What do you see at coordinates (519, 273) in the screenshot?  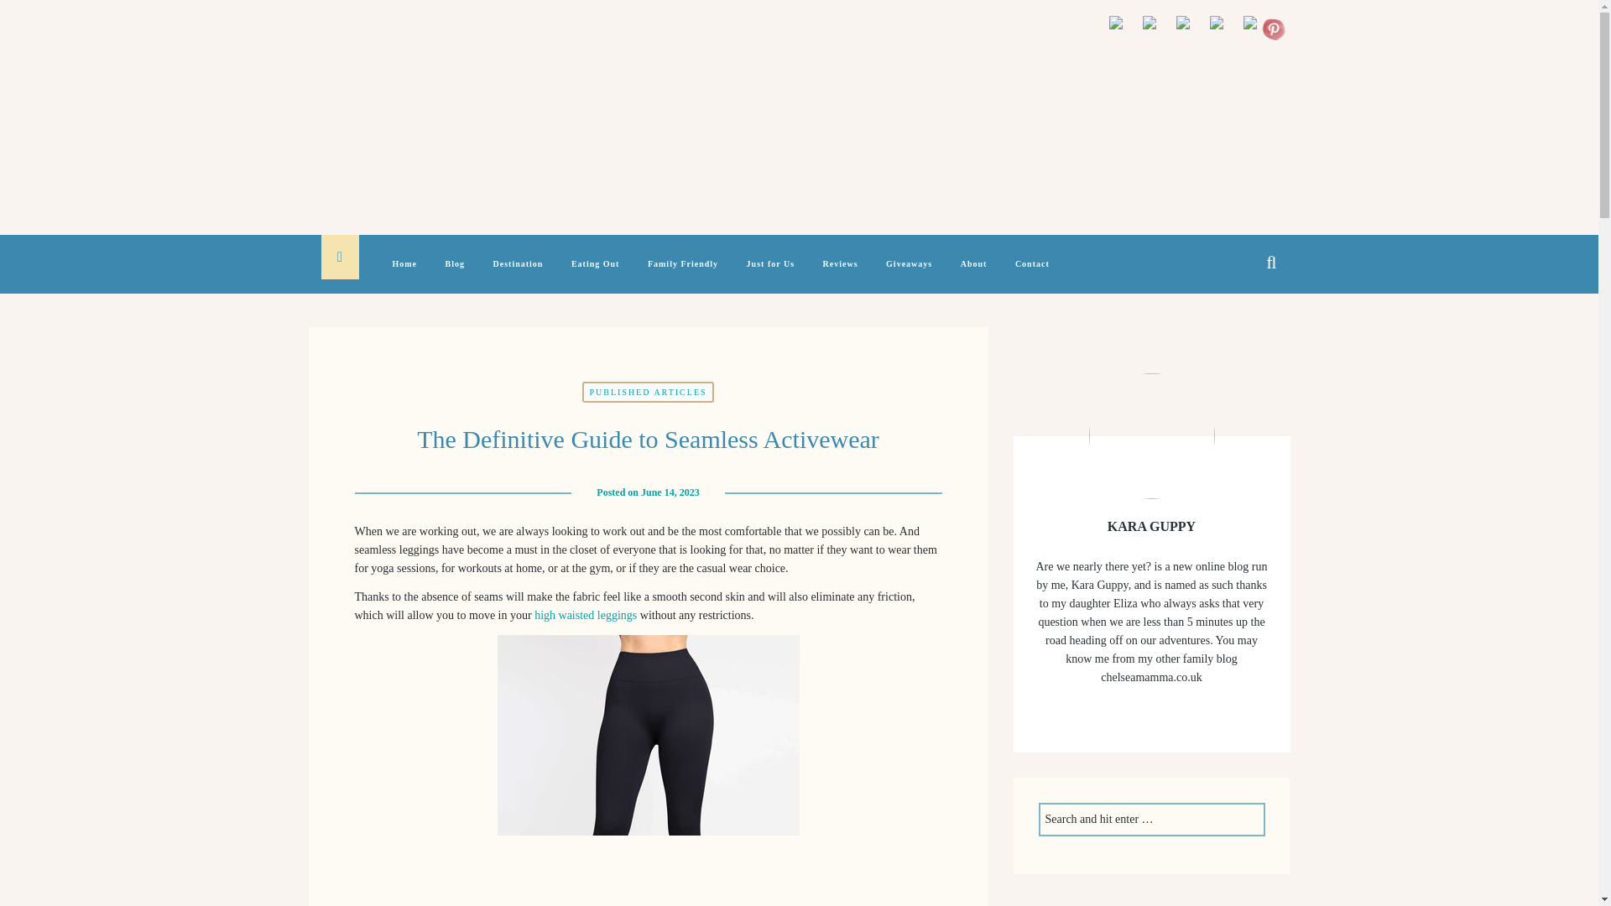 I see `Destination` at bounding box center [519, 273].